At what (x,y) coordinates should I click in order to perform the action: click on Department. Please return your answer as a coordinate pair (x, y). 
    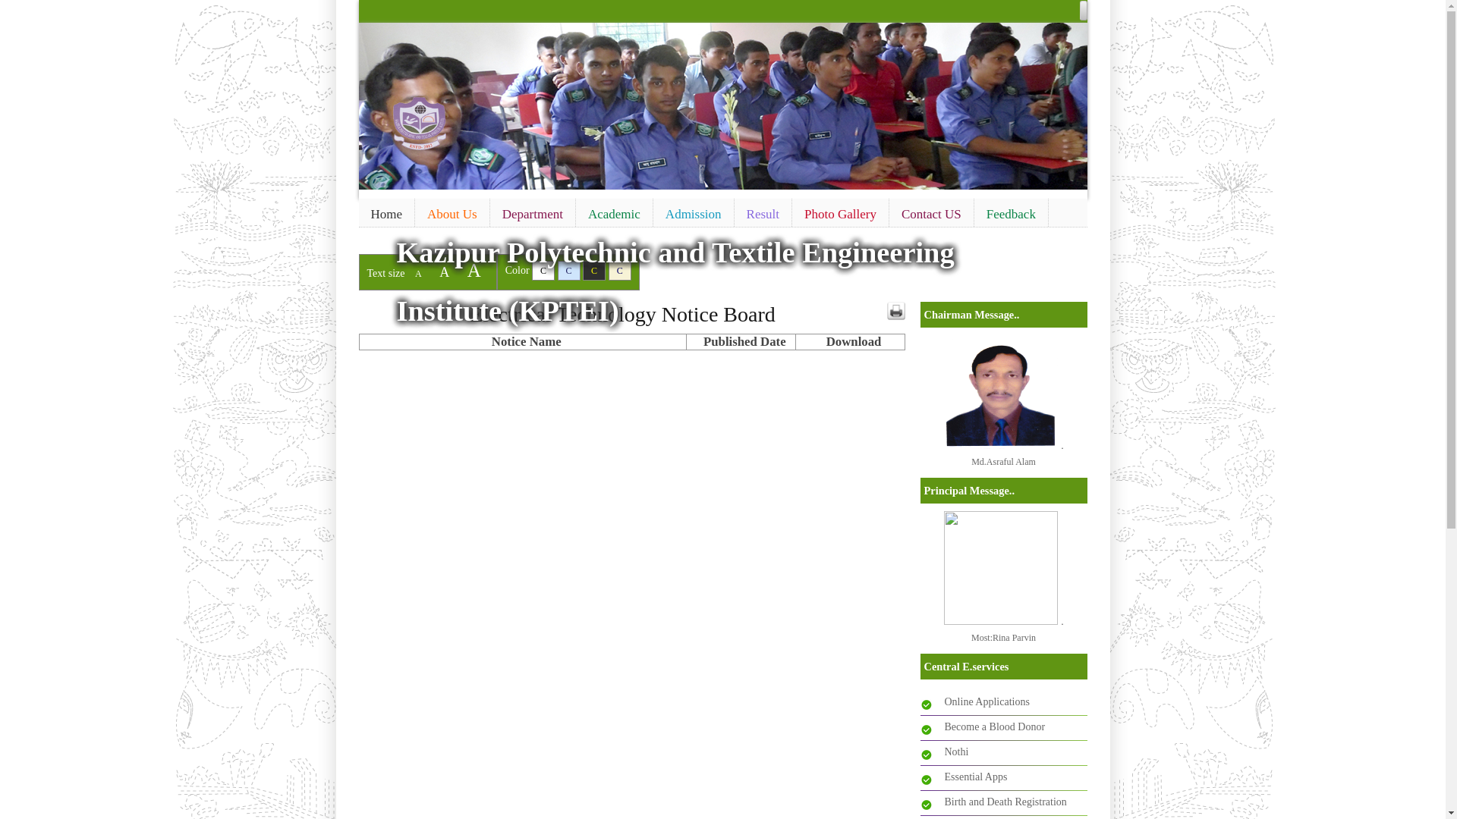
    Looking at the image, I should click on (533, 215).